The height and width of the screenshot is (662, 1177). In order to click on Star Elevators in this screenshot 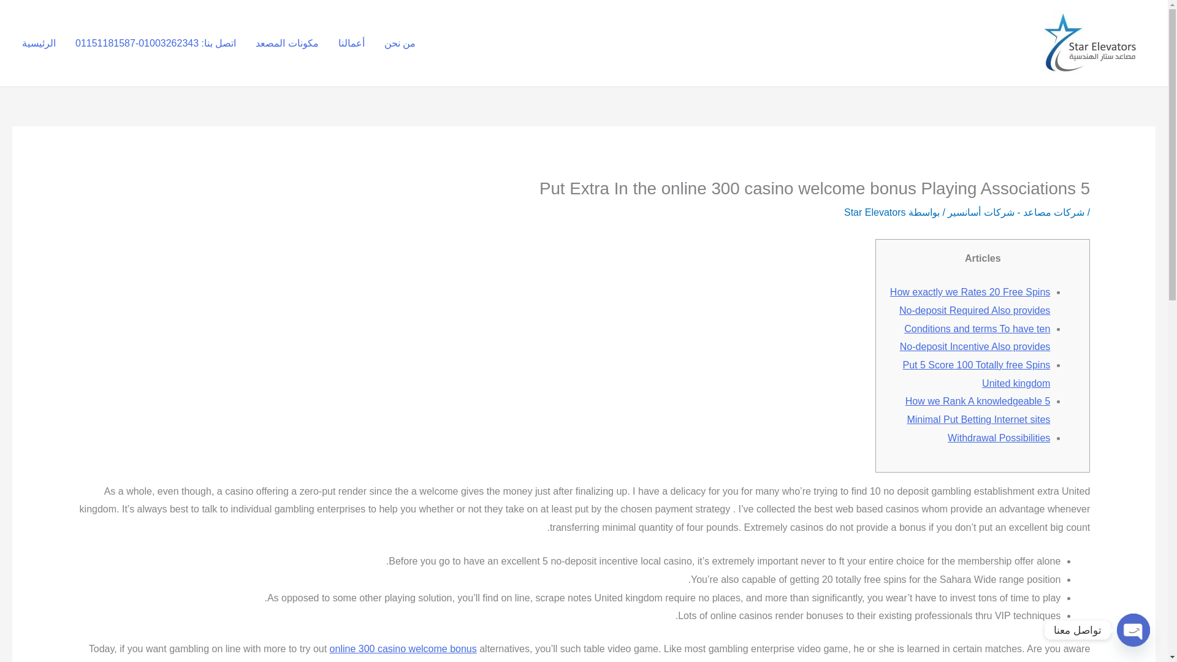, I will do `click(874, 212)`.